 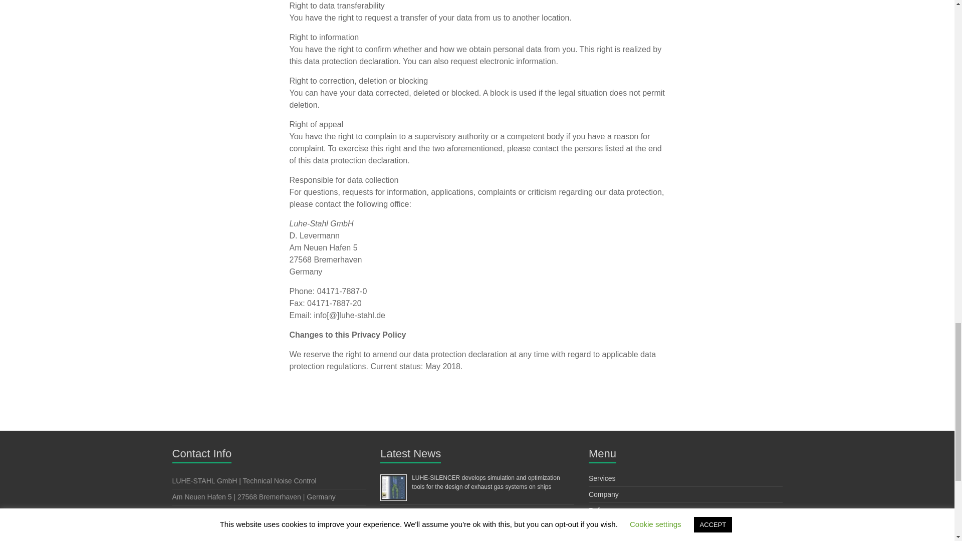 What do you see at coordinates (597, 539) in the screenshot?
I see `News` at bounding box center [597, 539].